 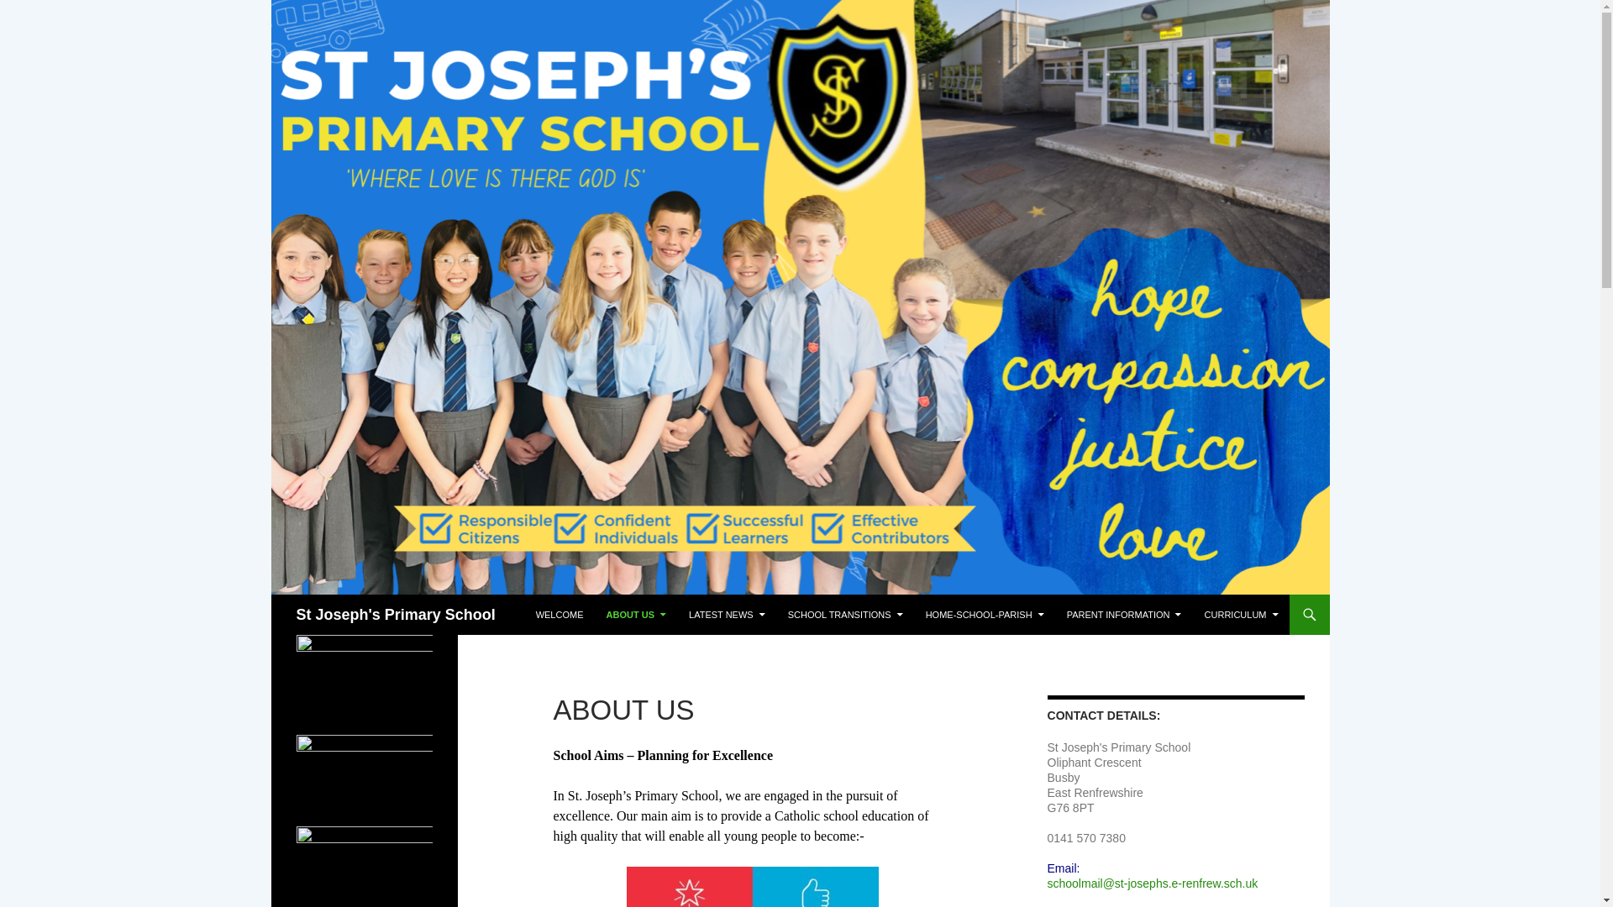 What do you see at coordinates (395, 615) in the screenshot?
I see `St Joseph's Primary School` at bounding box center [395, 615].